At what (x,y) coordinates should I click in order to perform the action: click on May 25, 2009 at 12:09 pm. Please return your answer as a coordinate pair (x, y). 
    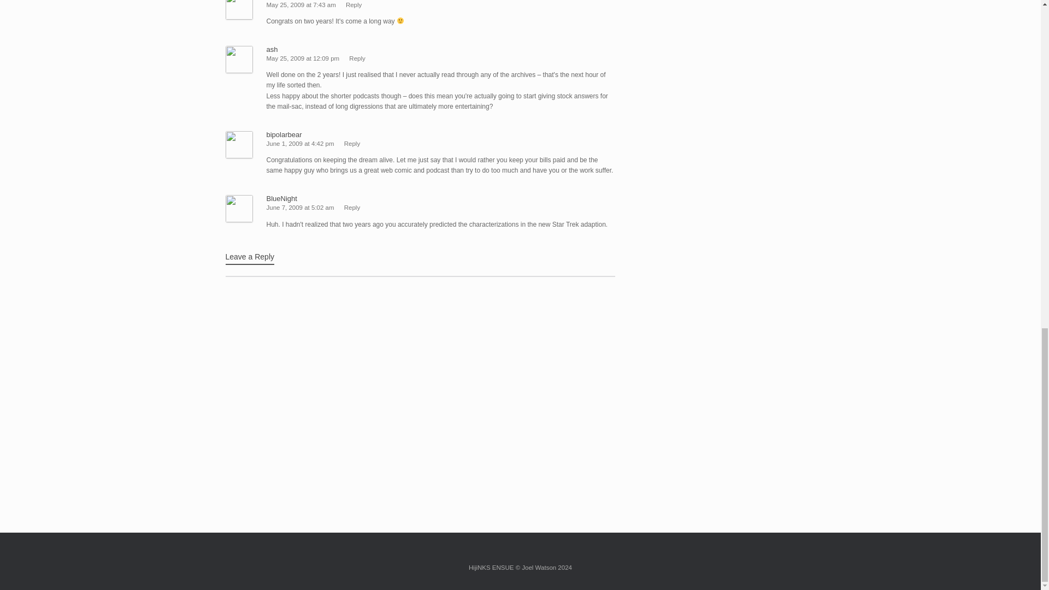
    Looking at the image, I should click on (303, 58).